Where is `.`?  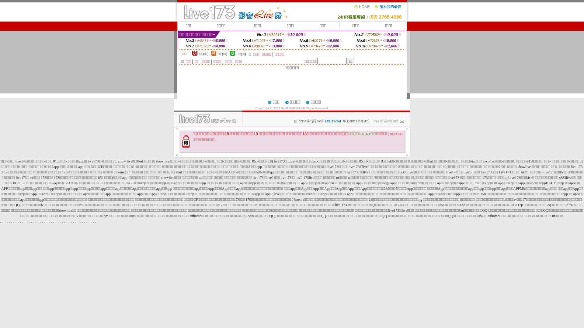
. is located at coordinates (90, 222).